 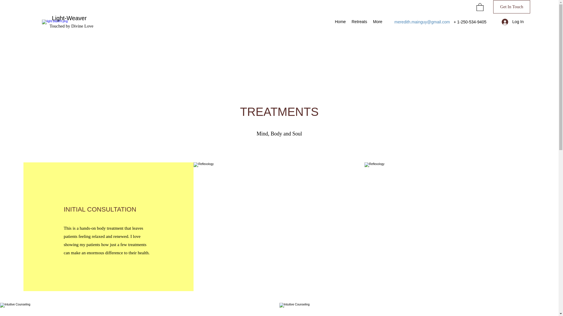 What do you see at coordinates (69, 18) in the screenshot?
I see `Light-Weaver` at bounding box center [69, 18].